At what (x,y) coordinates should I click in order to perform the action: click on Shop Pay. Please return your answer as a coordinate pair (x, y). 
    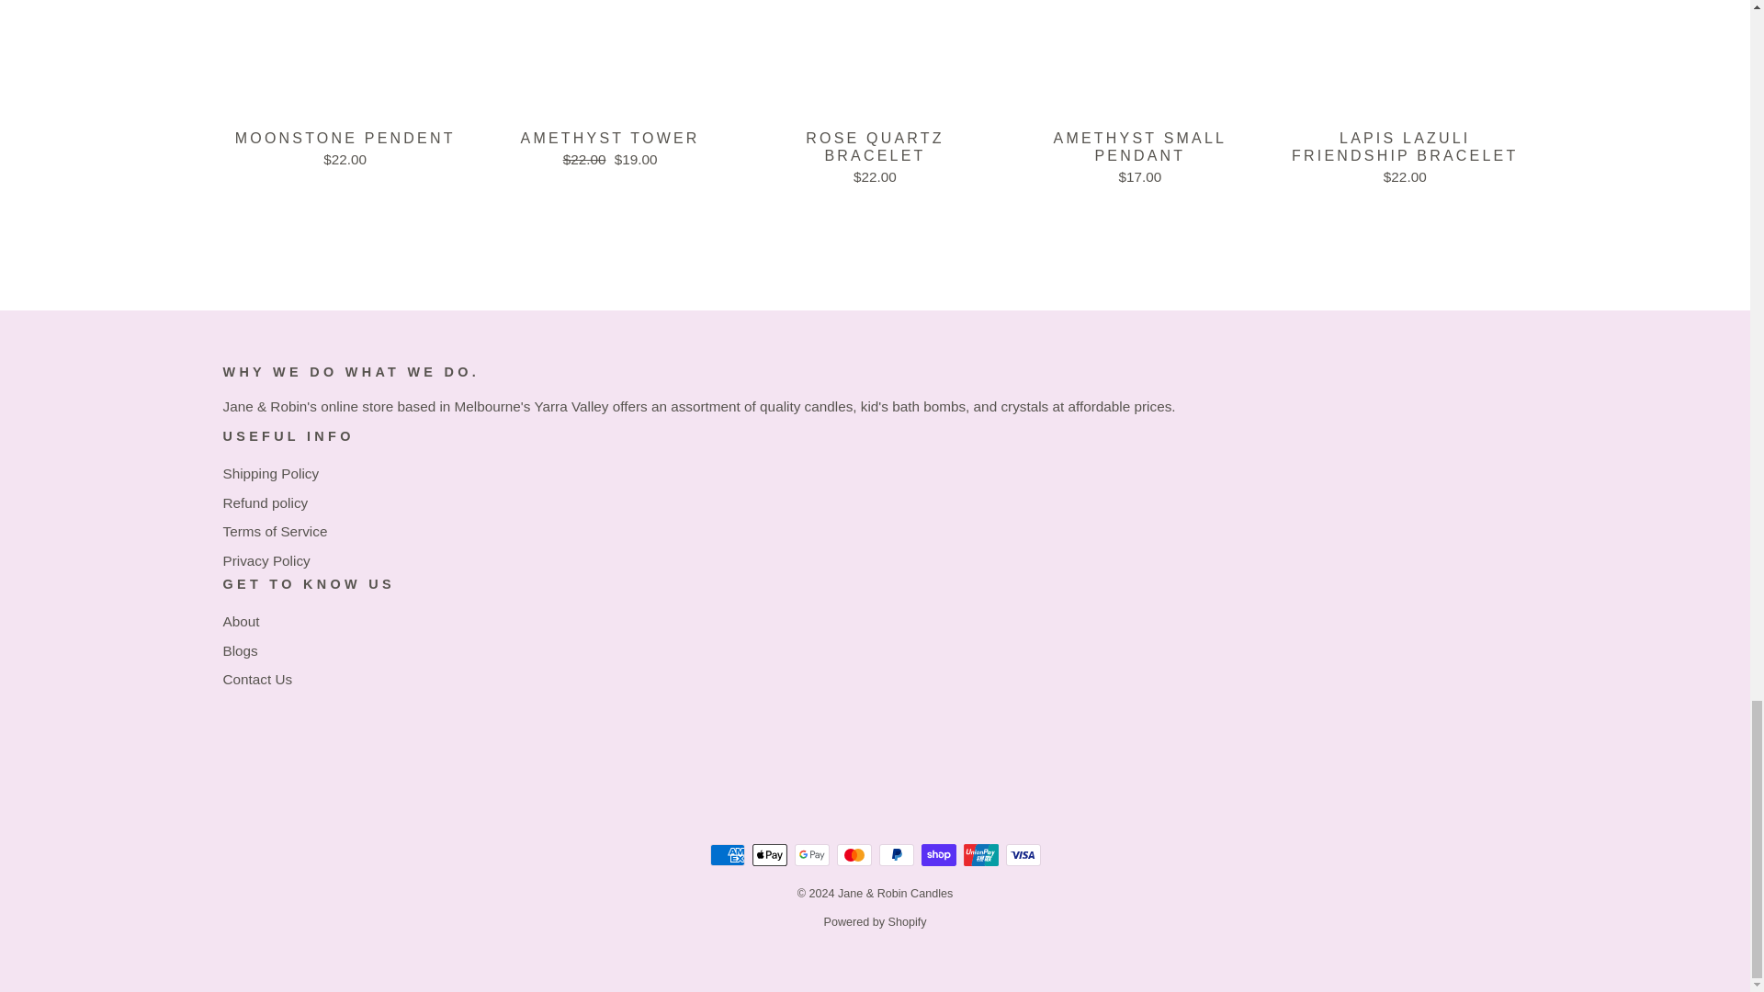
    Looking at the image, I should click on (938, 854).